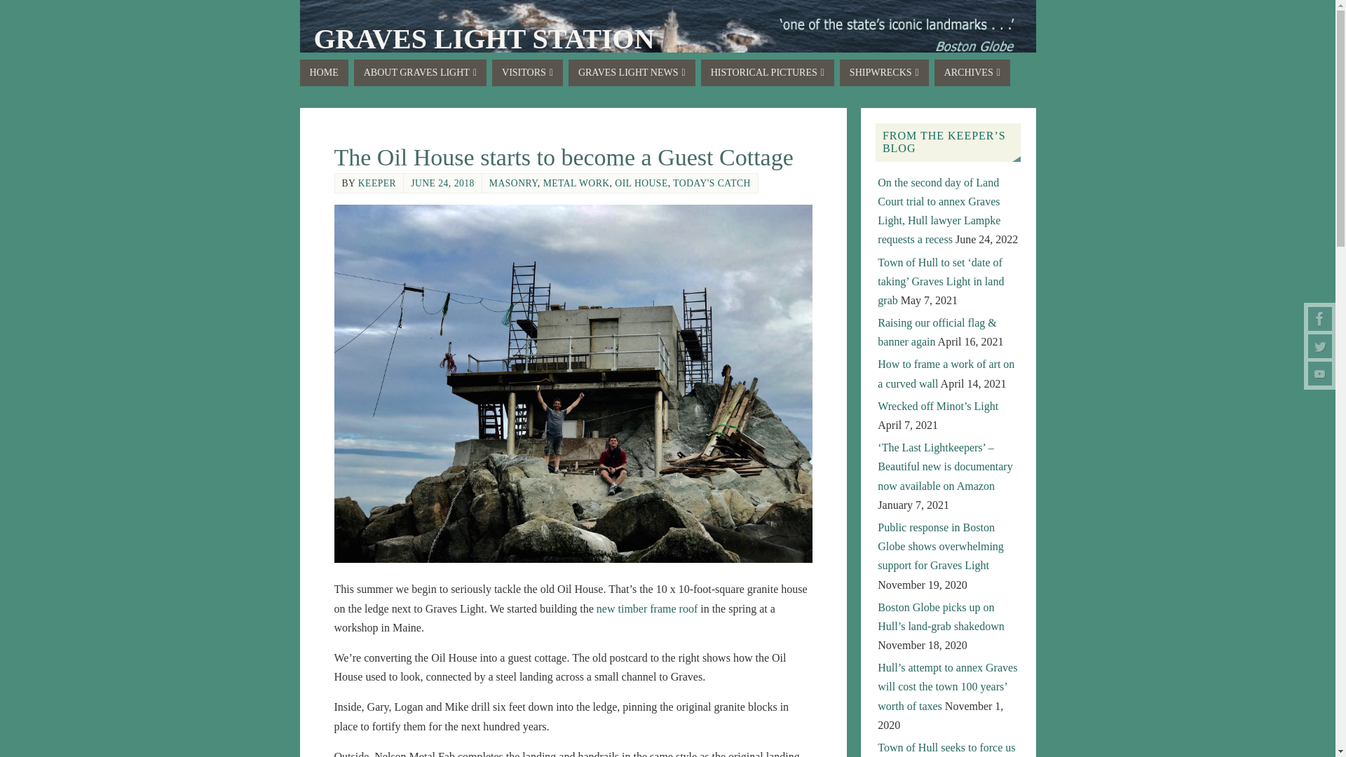 This screenshot has height=757, width=1346. Describe the element at coordinates (1320, 346) in the screenshot. I see `Graves Light Twitter page` at that location.